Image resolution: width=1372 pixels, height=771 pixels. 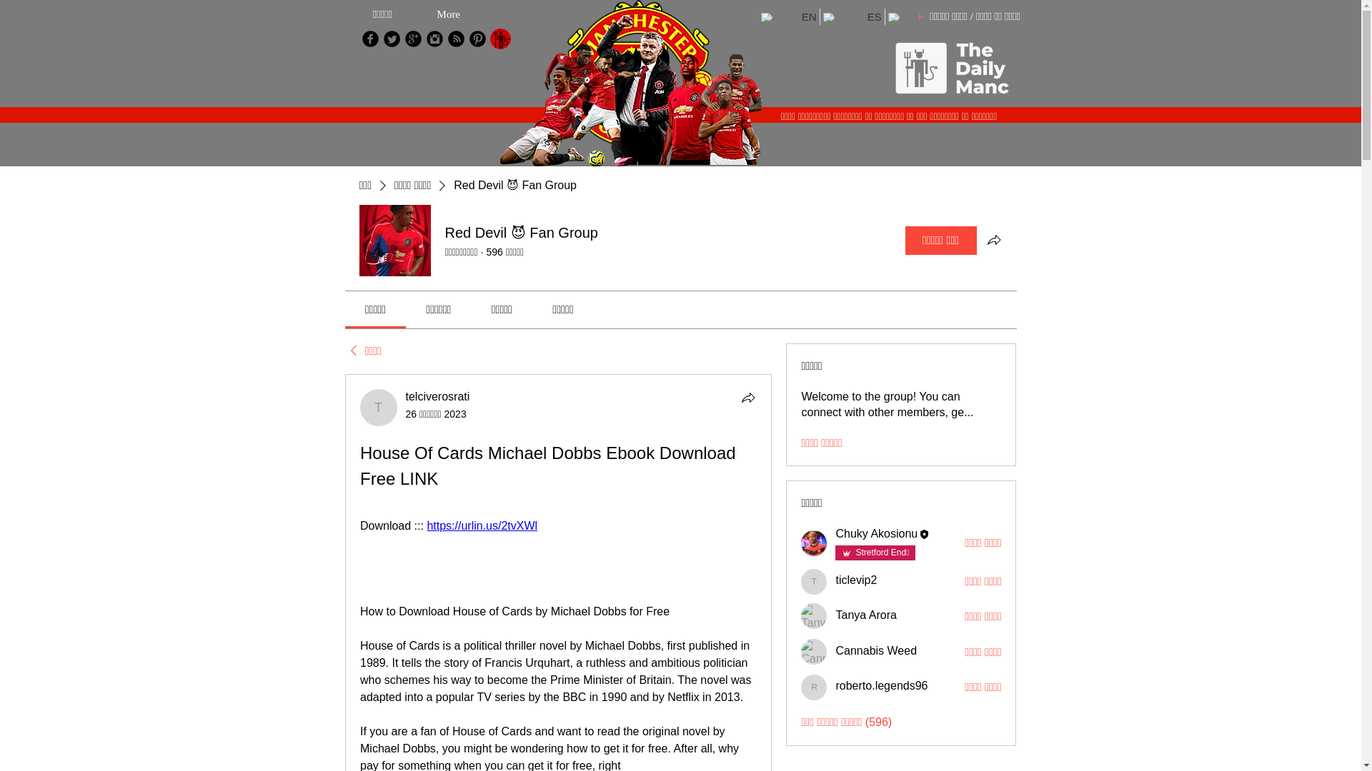 I want to click on ES, so click(x=852, y=16).